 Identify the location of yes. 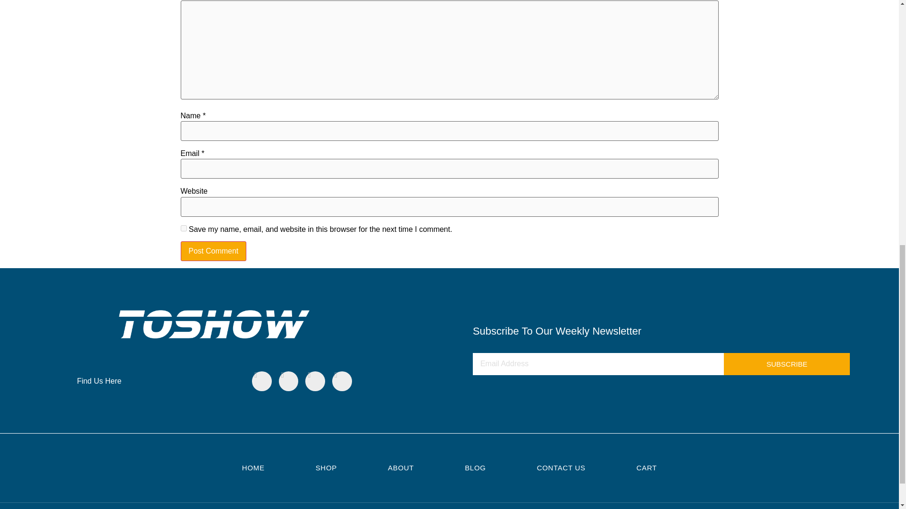
(183, 228).